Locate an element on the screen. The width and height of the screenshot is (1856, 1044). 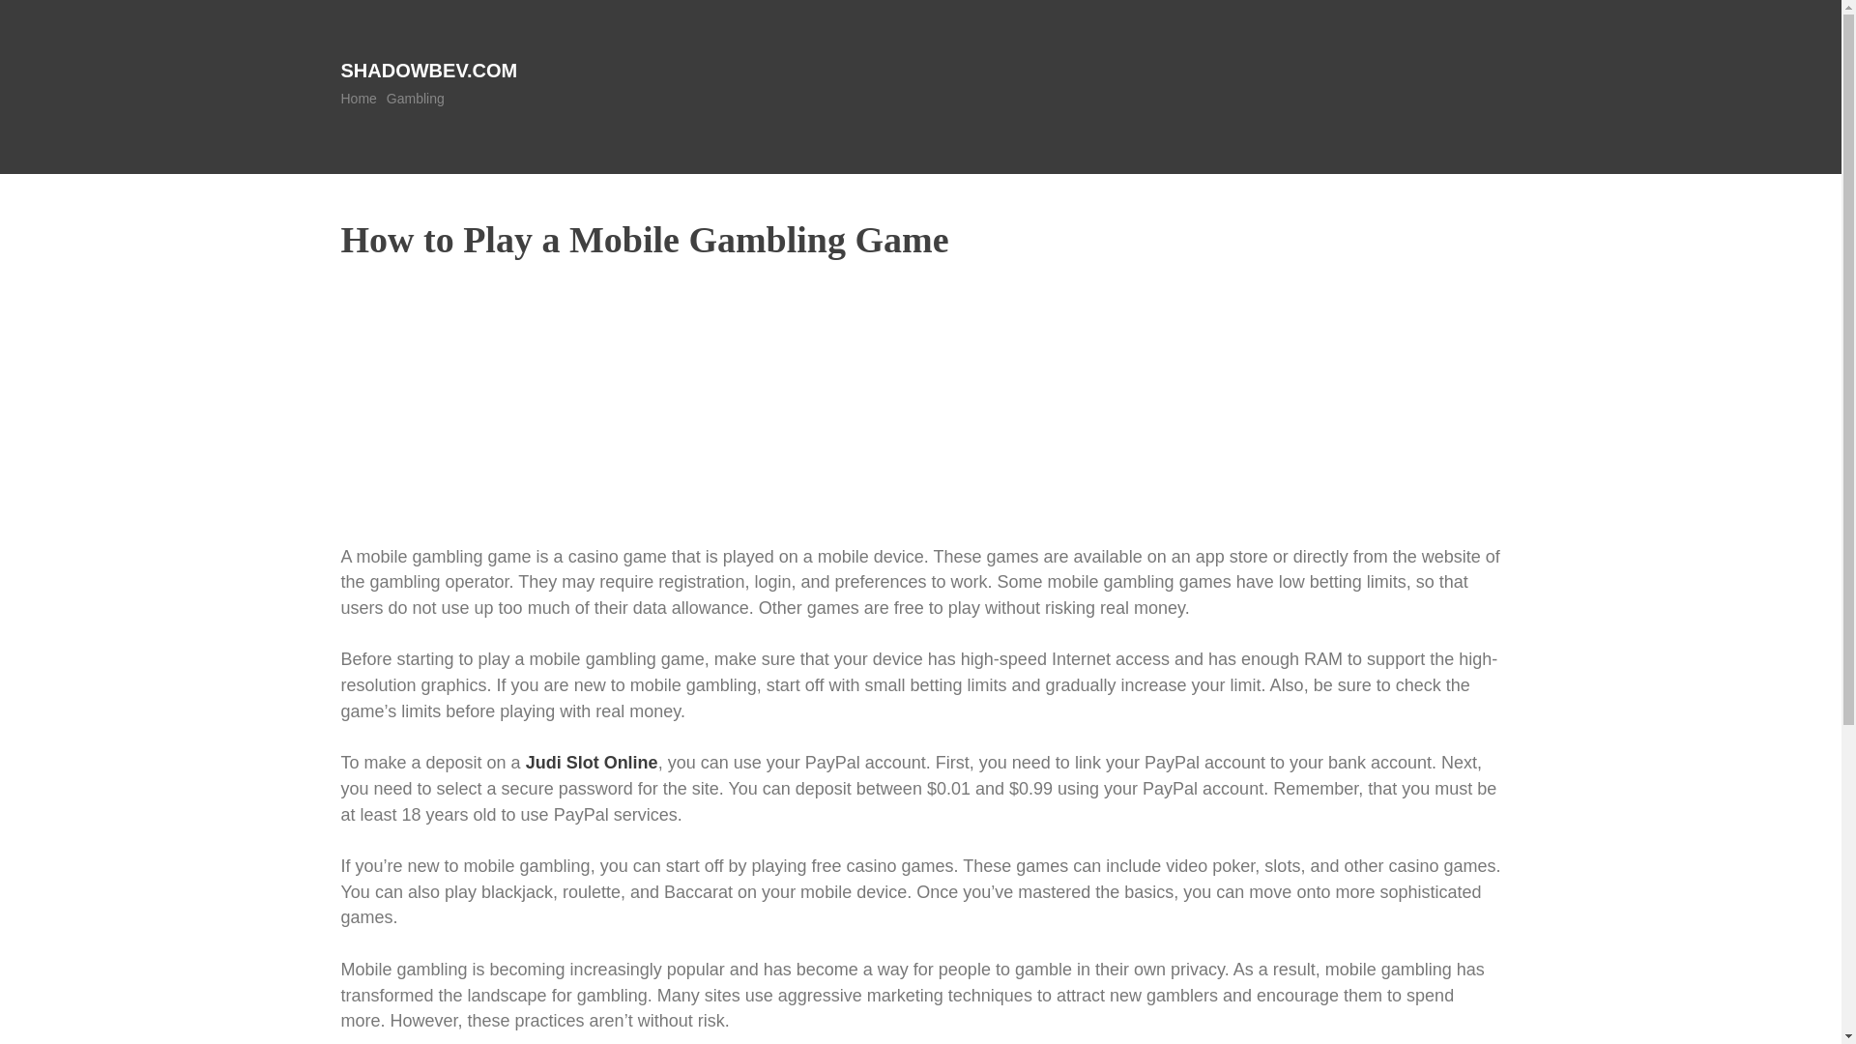
Judi Slot Online is located at coordinates (592, 762).